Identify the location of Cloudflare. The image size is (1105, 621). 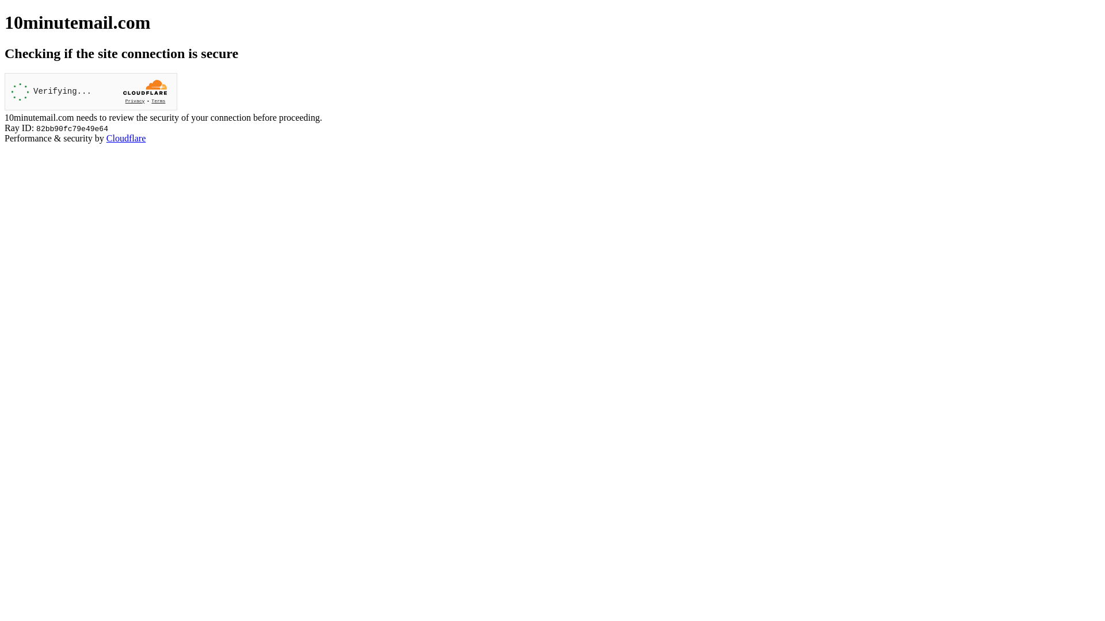
(126, 138).